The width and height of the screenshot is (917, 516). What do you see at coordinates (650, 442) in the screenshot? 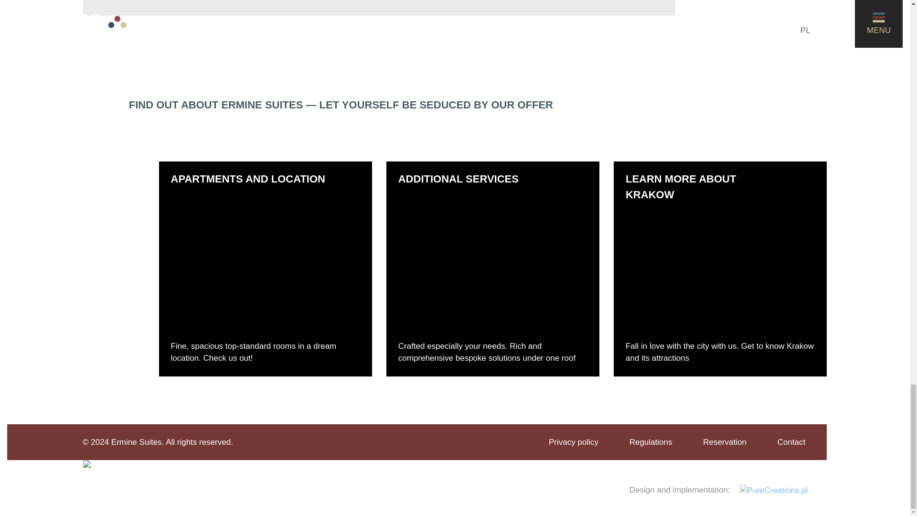
I see `Regulations` at bounding box center [650, 442].